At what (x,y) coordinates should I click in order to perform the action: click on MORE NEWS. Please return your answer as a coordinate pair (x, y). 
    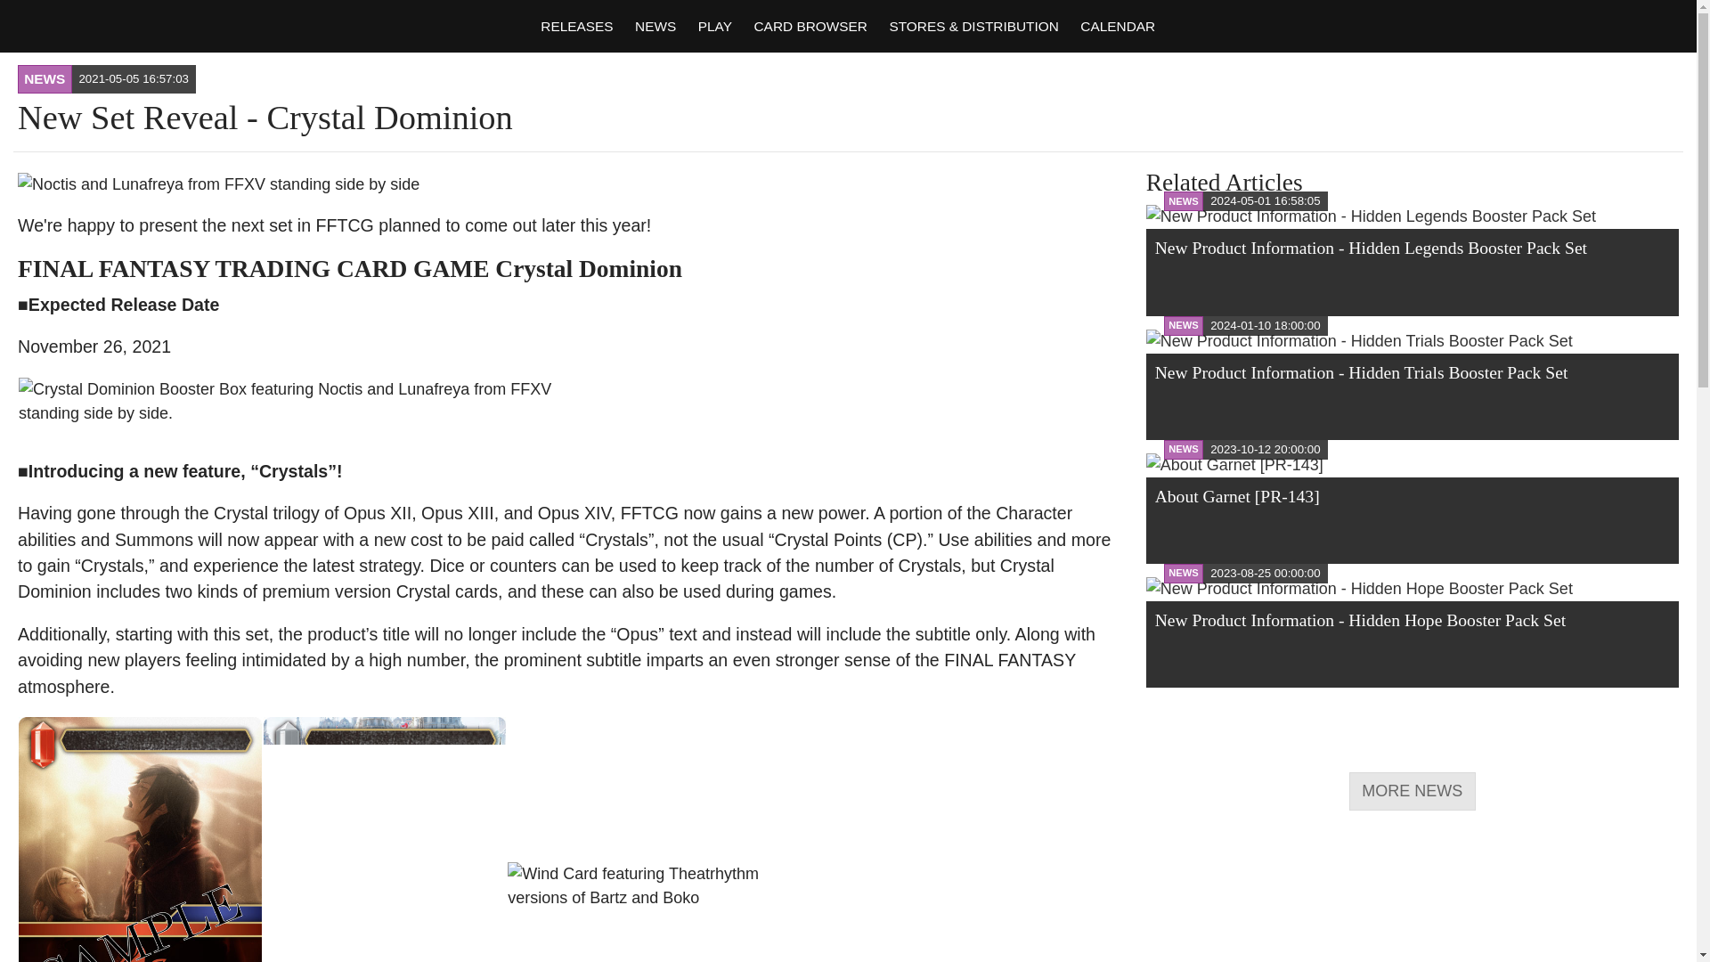
    Looking at the image, I should click on (1412, 791).